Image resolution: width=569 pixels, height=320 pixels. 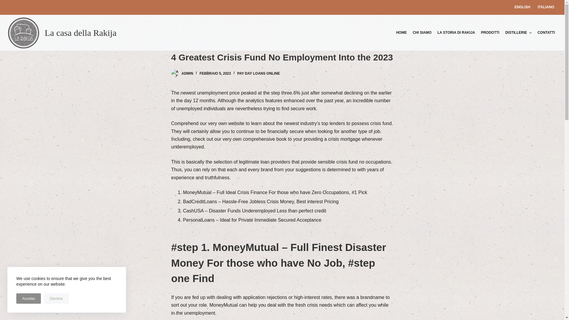 What do you see at coordinates (456, 33) in the screenshot?
I see `LA STORIA DI RAKIJA` at bounding box center [456, 33].